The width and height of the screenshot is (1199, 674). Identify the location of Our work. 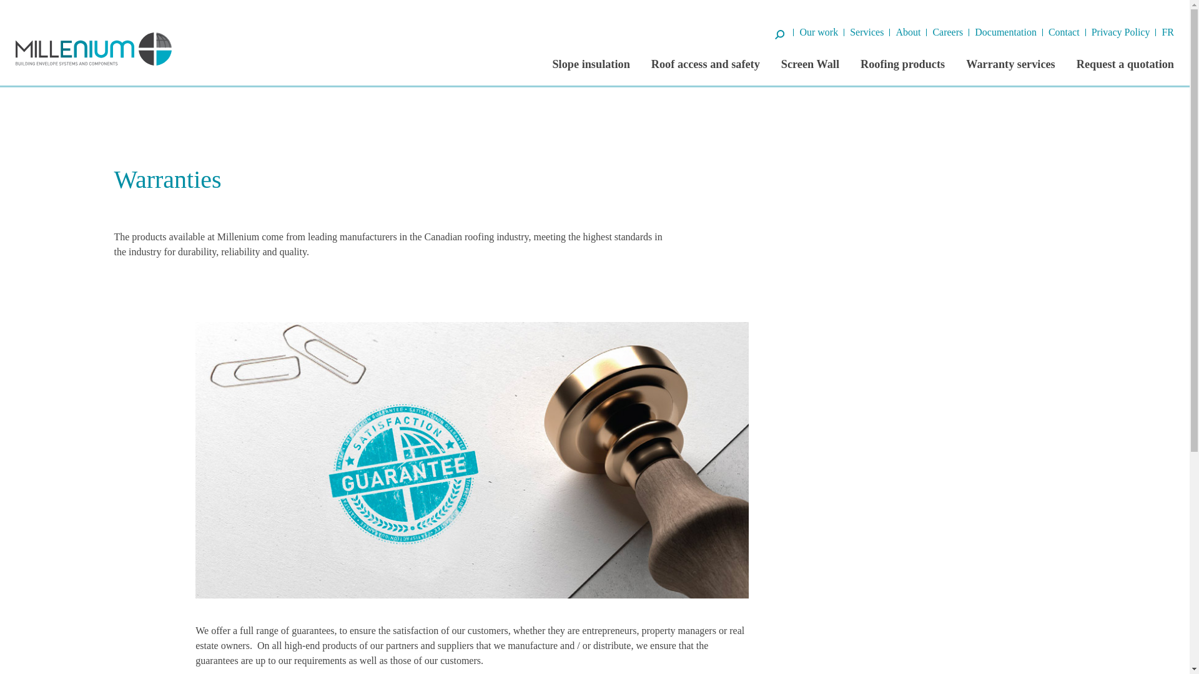
(819, 32).